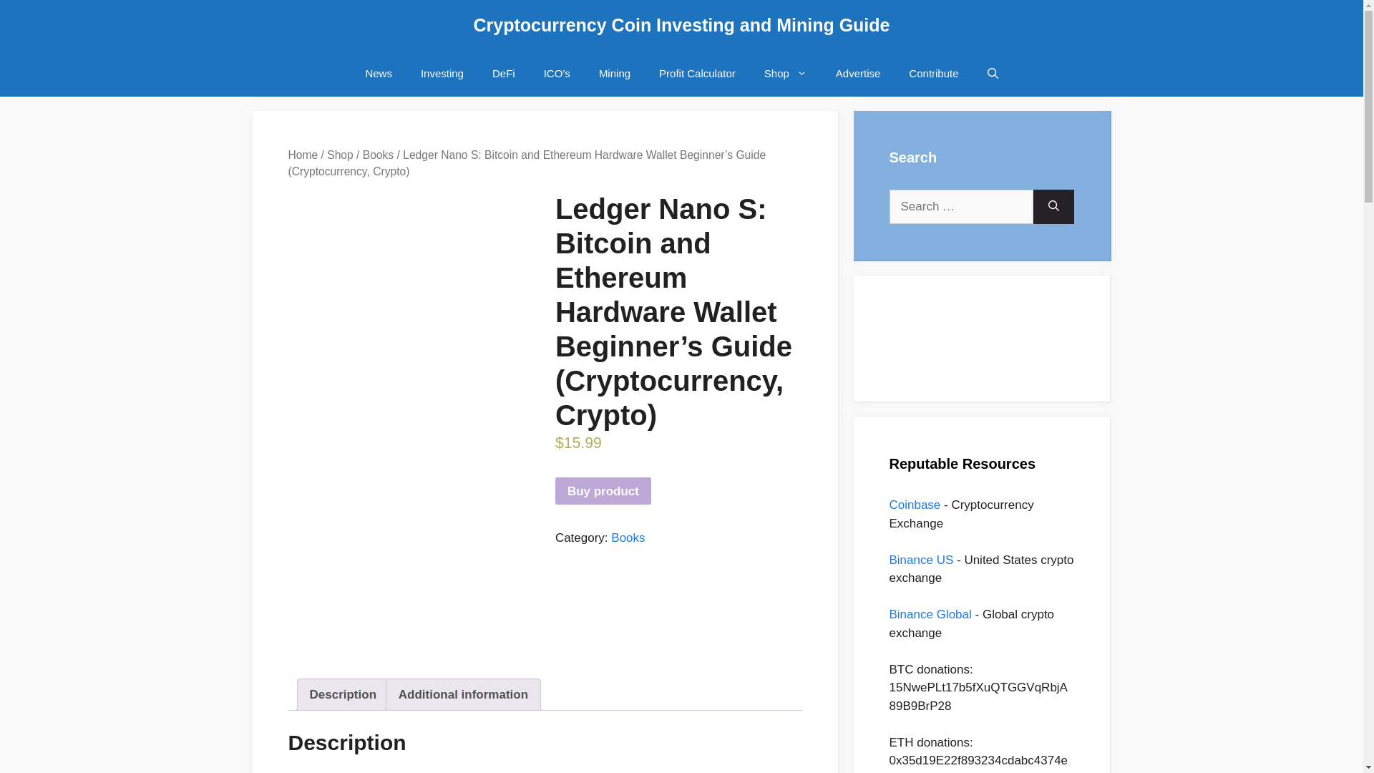  What do you see at coordinates (603, 491) in the screenshot?
I see `Buy product` at bounding box center [603, 491].